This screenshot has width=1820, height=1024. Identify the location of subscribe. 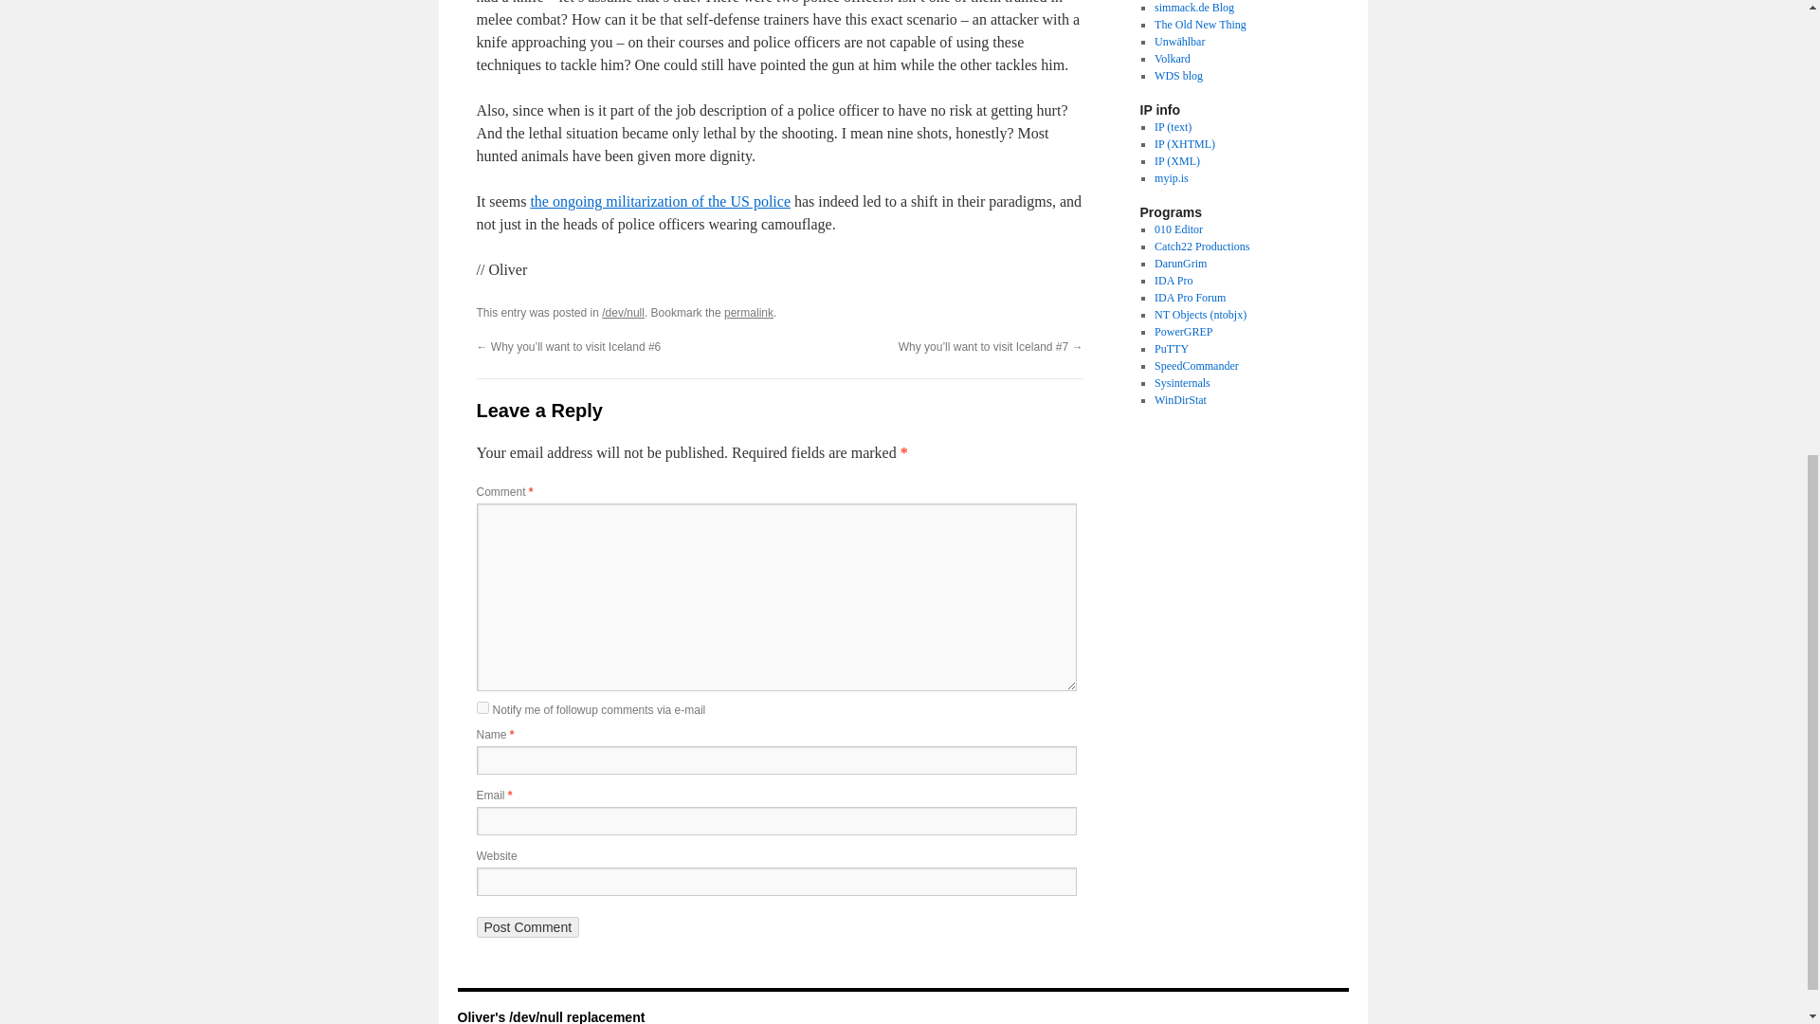
(482, 707).